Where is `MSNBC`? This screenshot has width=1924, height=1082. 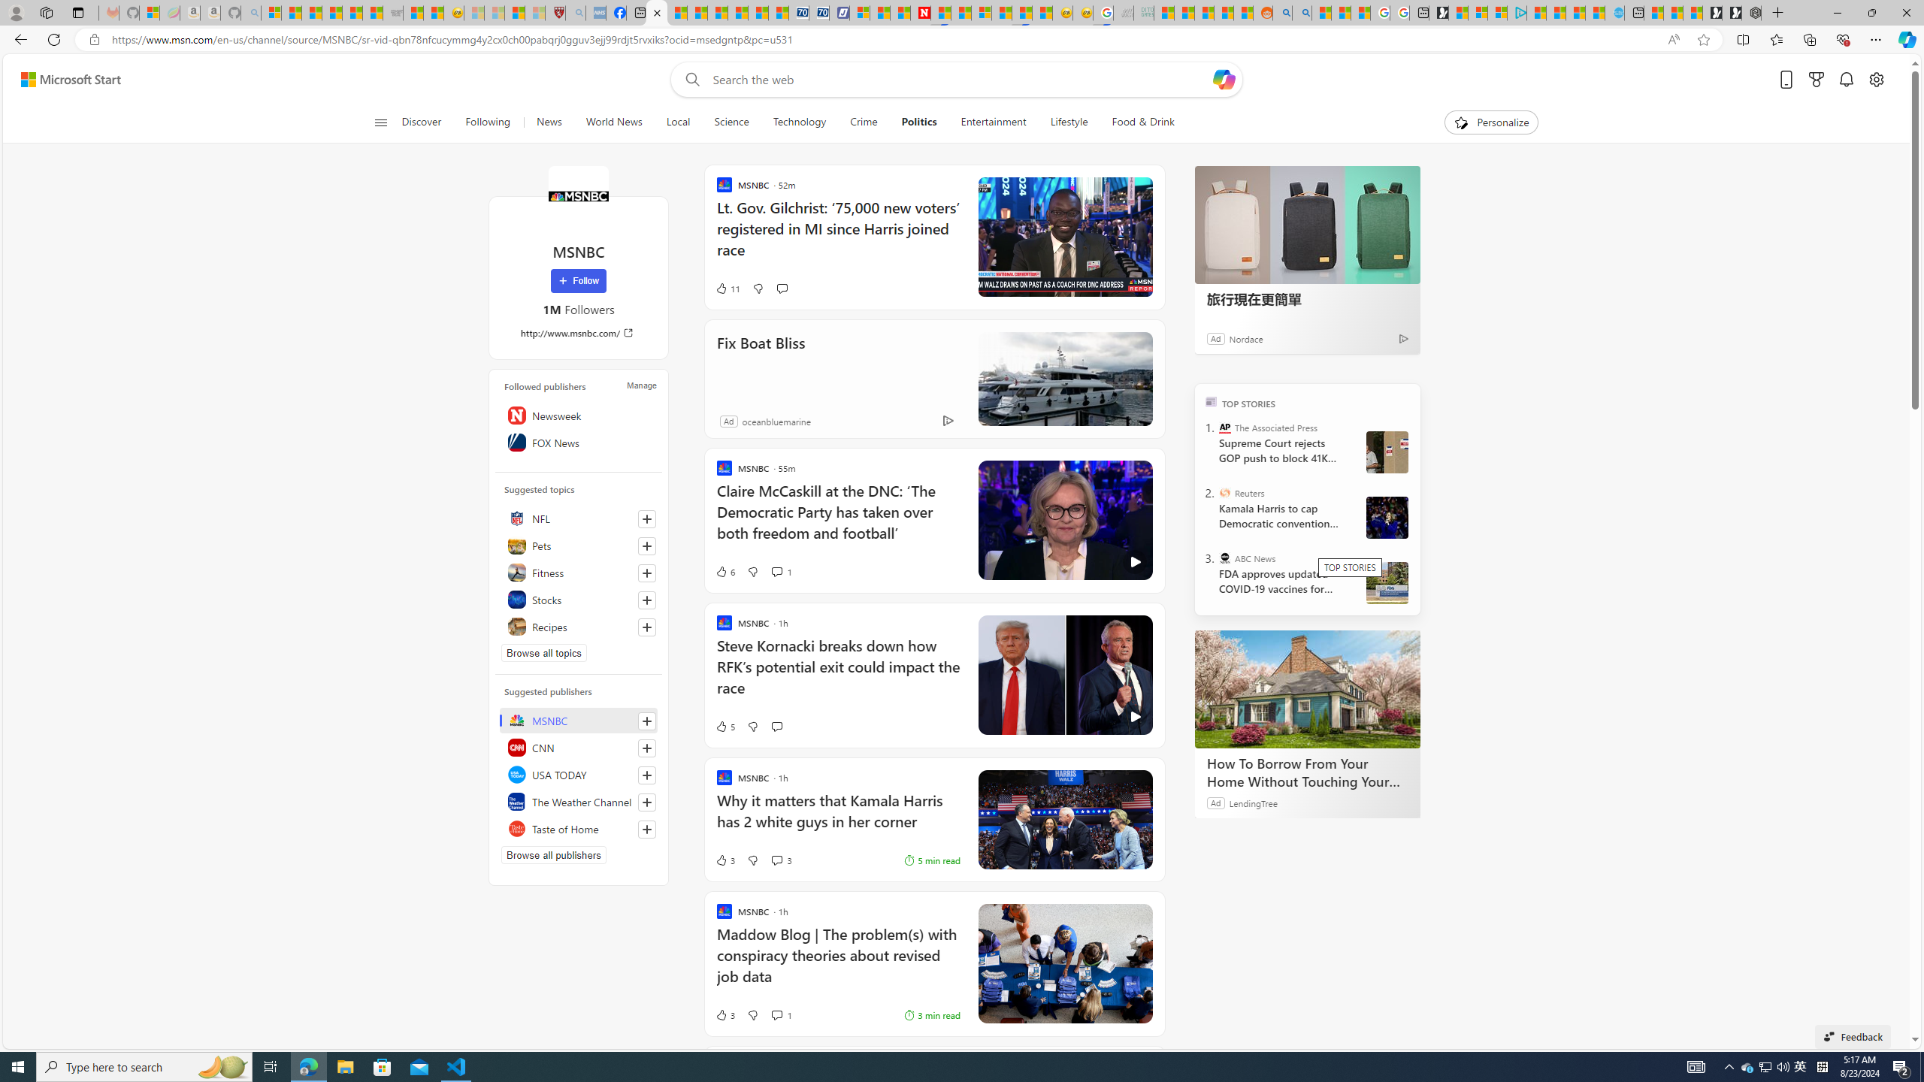
MSNBC is located at coordinates (579, 720).